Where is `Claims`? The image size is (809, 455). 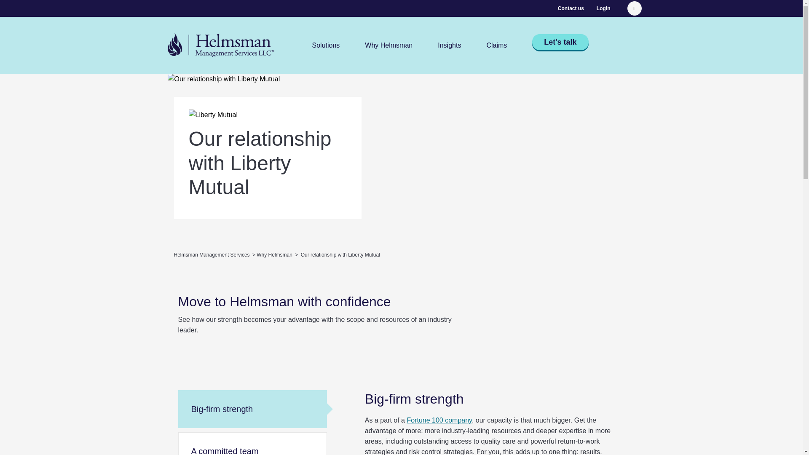 Claims is located at coordinates (496, 45).